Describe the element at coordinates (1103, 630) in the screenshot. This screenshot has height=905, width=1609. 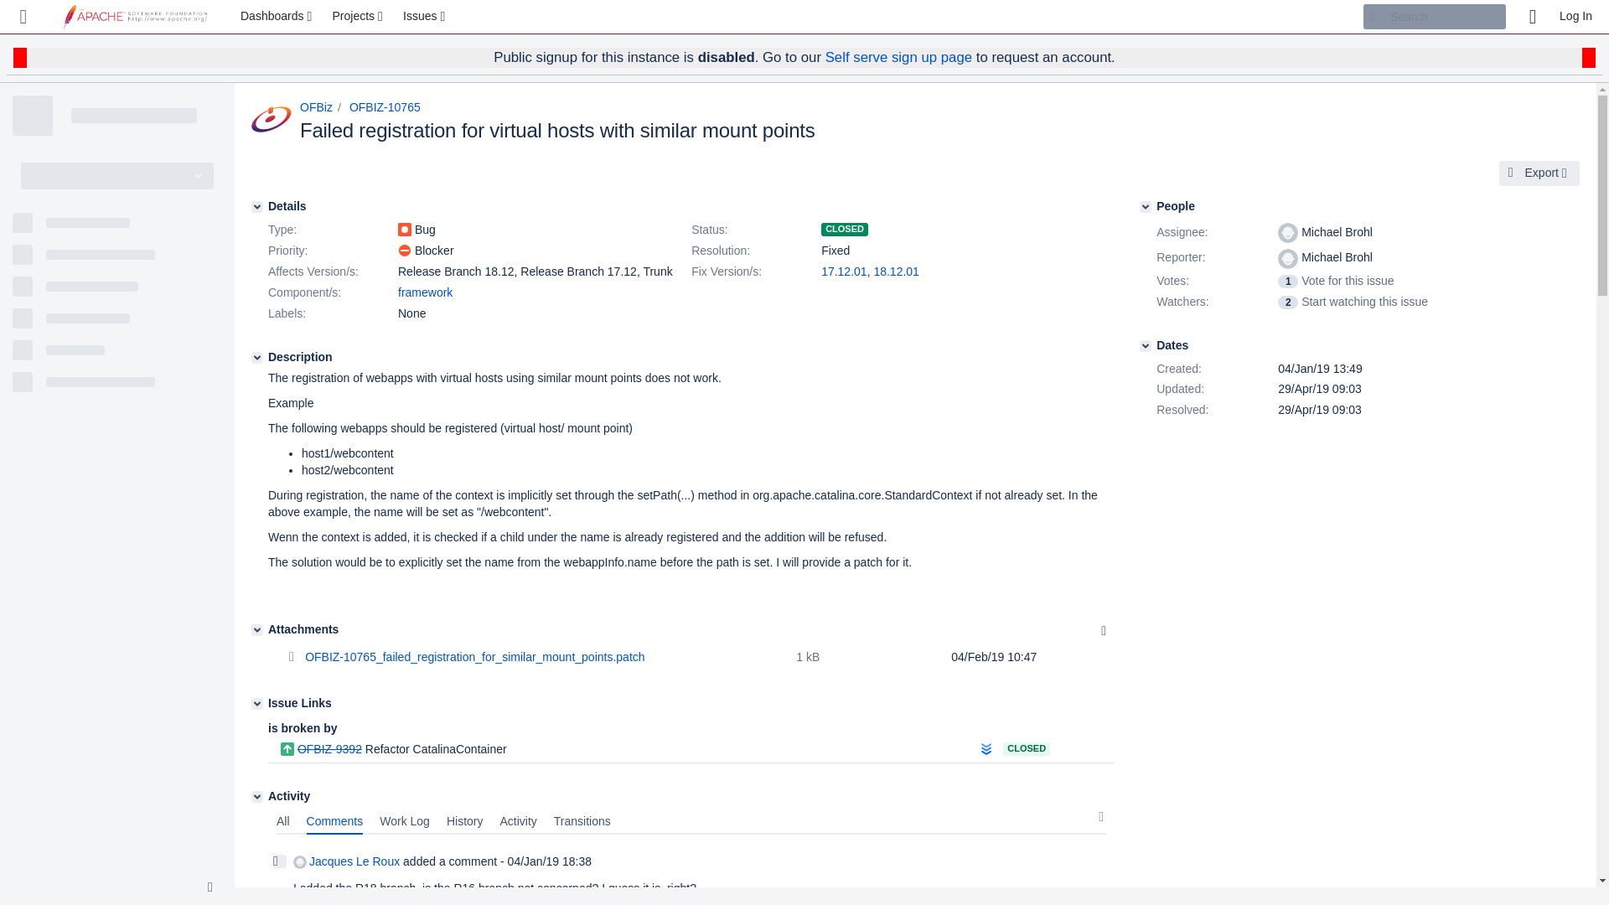
I see `Options` at that location.